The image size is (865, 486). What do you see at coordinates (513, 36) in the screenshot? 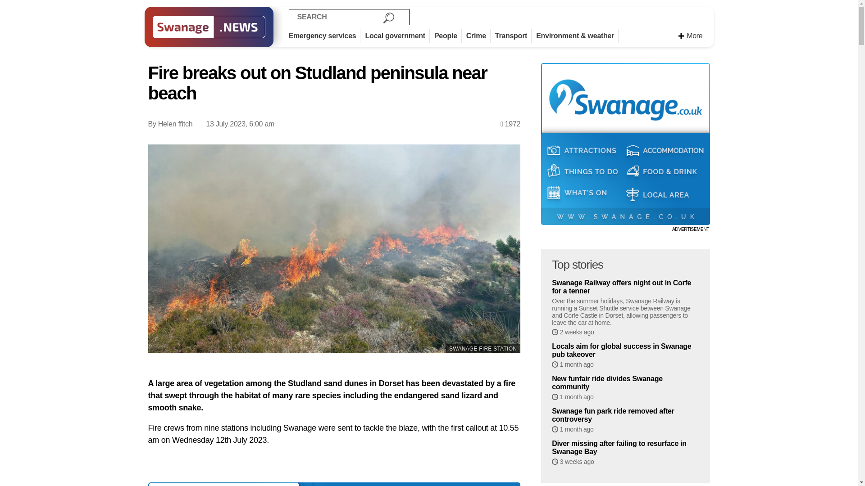
I see `Transport` at bounding box center [513, 36].